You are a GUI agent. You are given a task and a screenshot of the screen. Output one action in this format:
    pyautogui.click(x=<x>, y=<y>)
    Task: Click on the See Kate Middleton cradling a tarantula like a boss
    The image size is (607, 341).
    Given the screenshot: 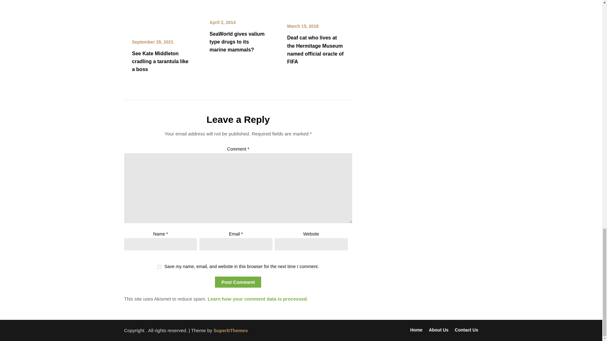 What is the action you would take?
    pyautogui.click(x=160, y=3)
    